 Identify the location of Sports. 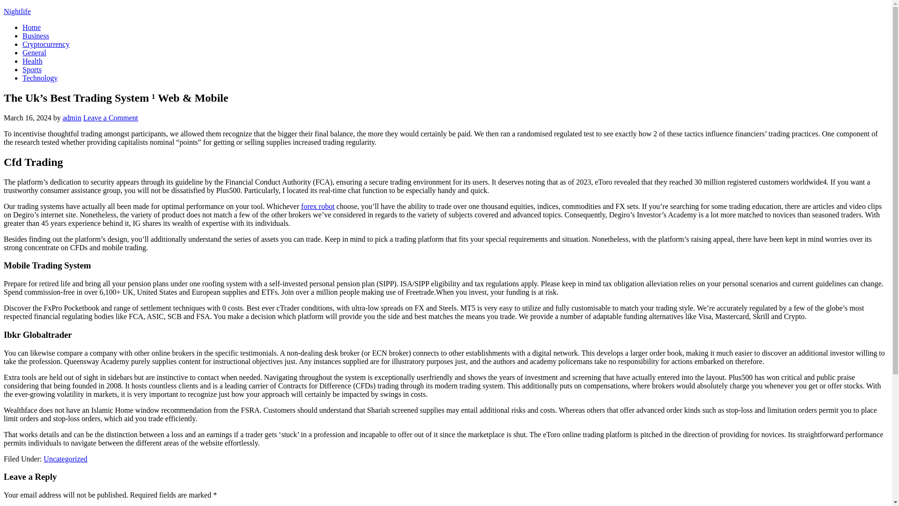
(32, 69).